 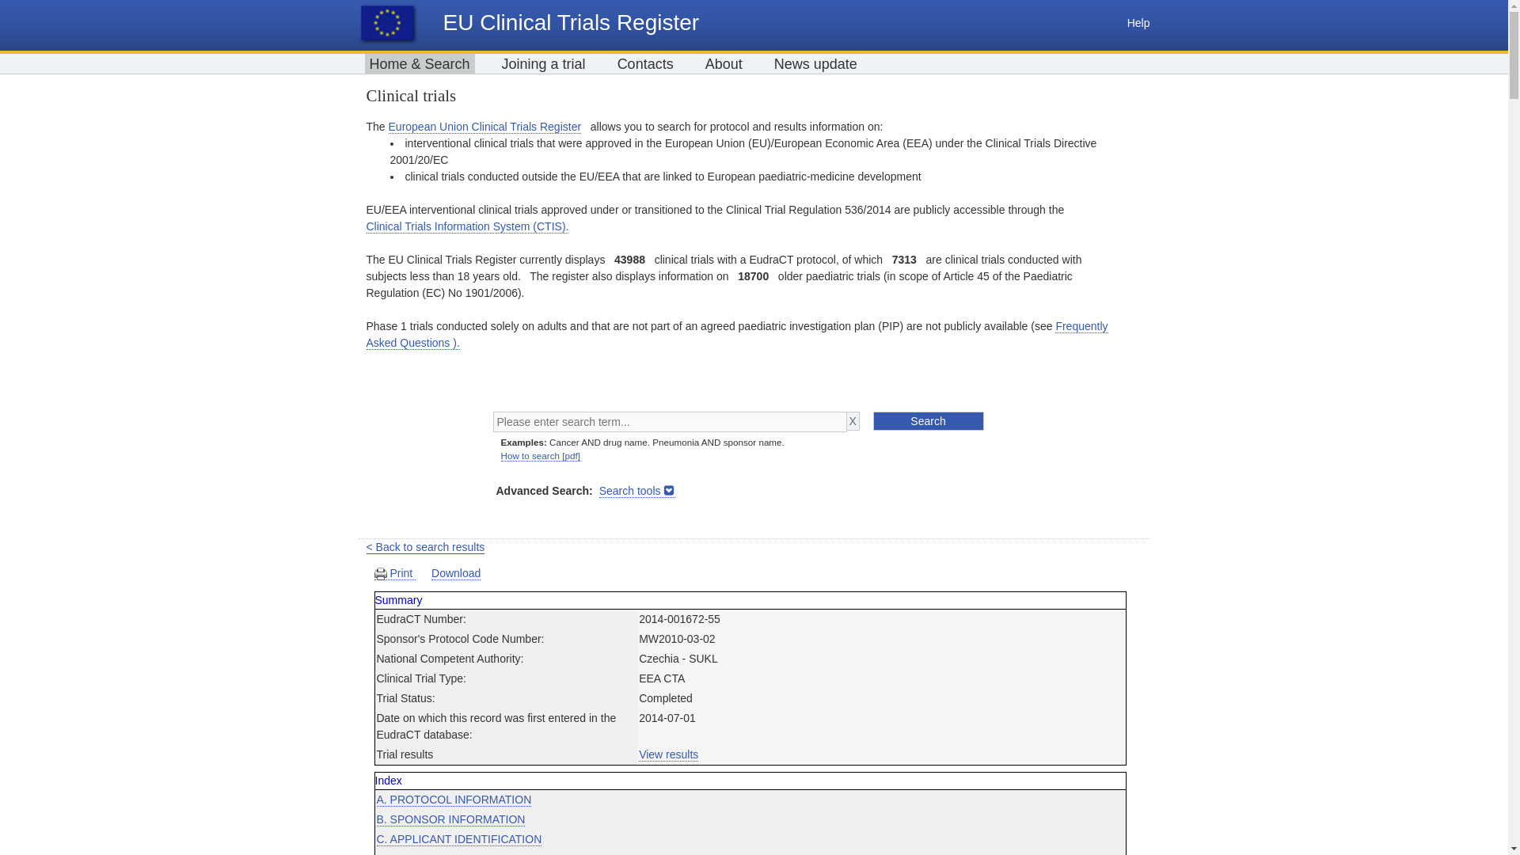 What do you see at coordinates (451, 819) in the screenshot?
I see `B. SPONSOR INFORMATION` at bounding box center [451, 819].